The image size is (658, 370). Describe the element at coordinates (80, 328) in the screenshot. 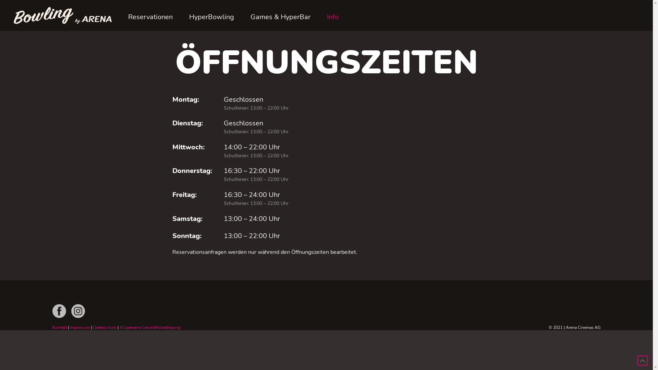

I see `Impressum` at that location.